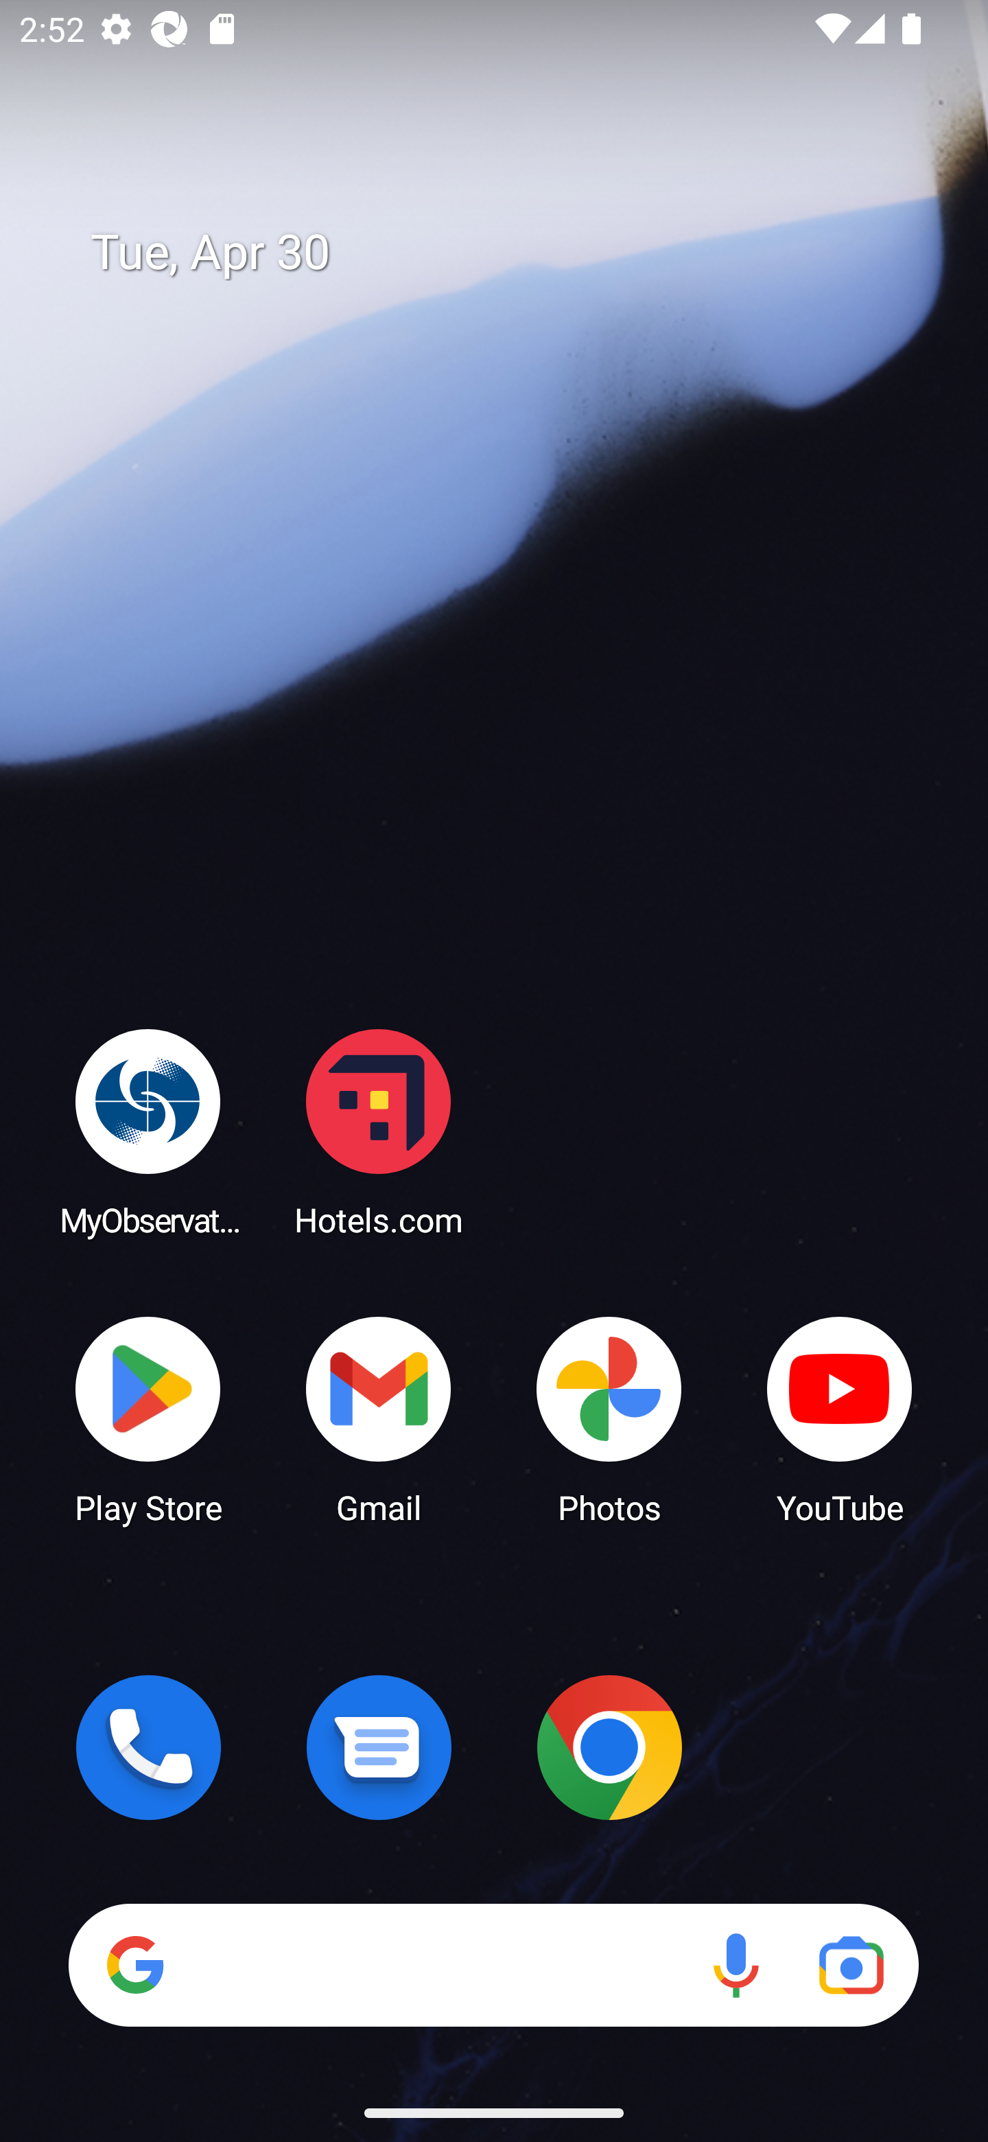  What do you see at coordinates (851, 1965) in the screenshot?
I see `Google Lens` at bounding box center [851, 1965].